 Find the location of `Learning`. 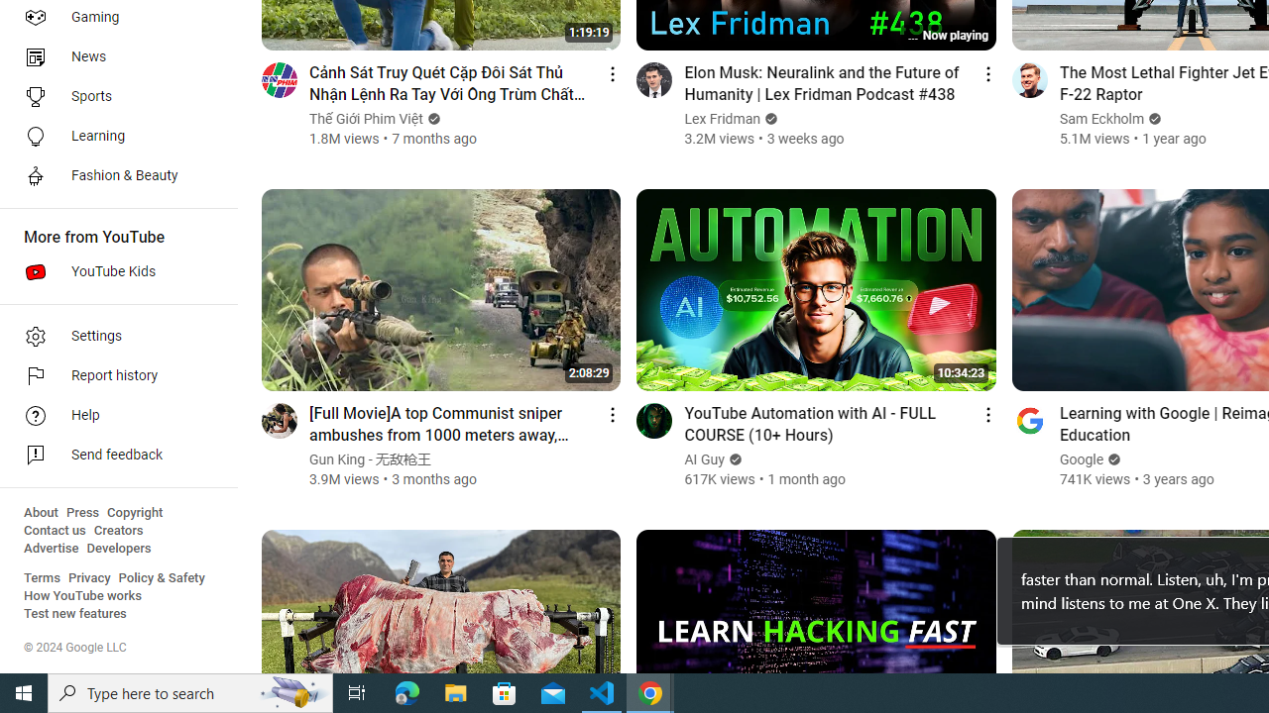

Learning is located at coordinates (113, 137).